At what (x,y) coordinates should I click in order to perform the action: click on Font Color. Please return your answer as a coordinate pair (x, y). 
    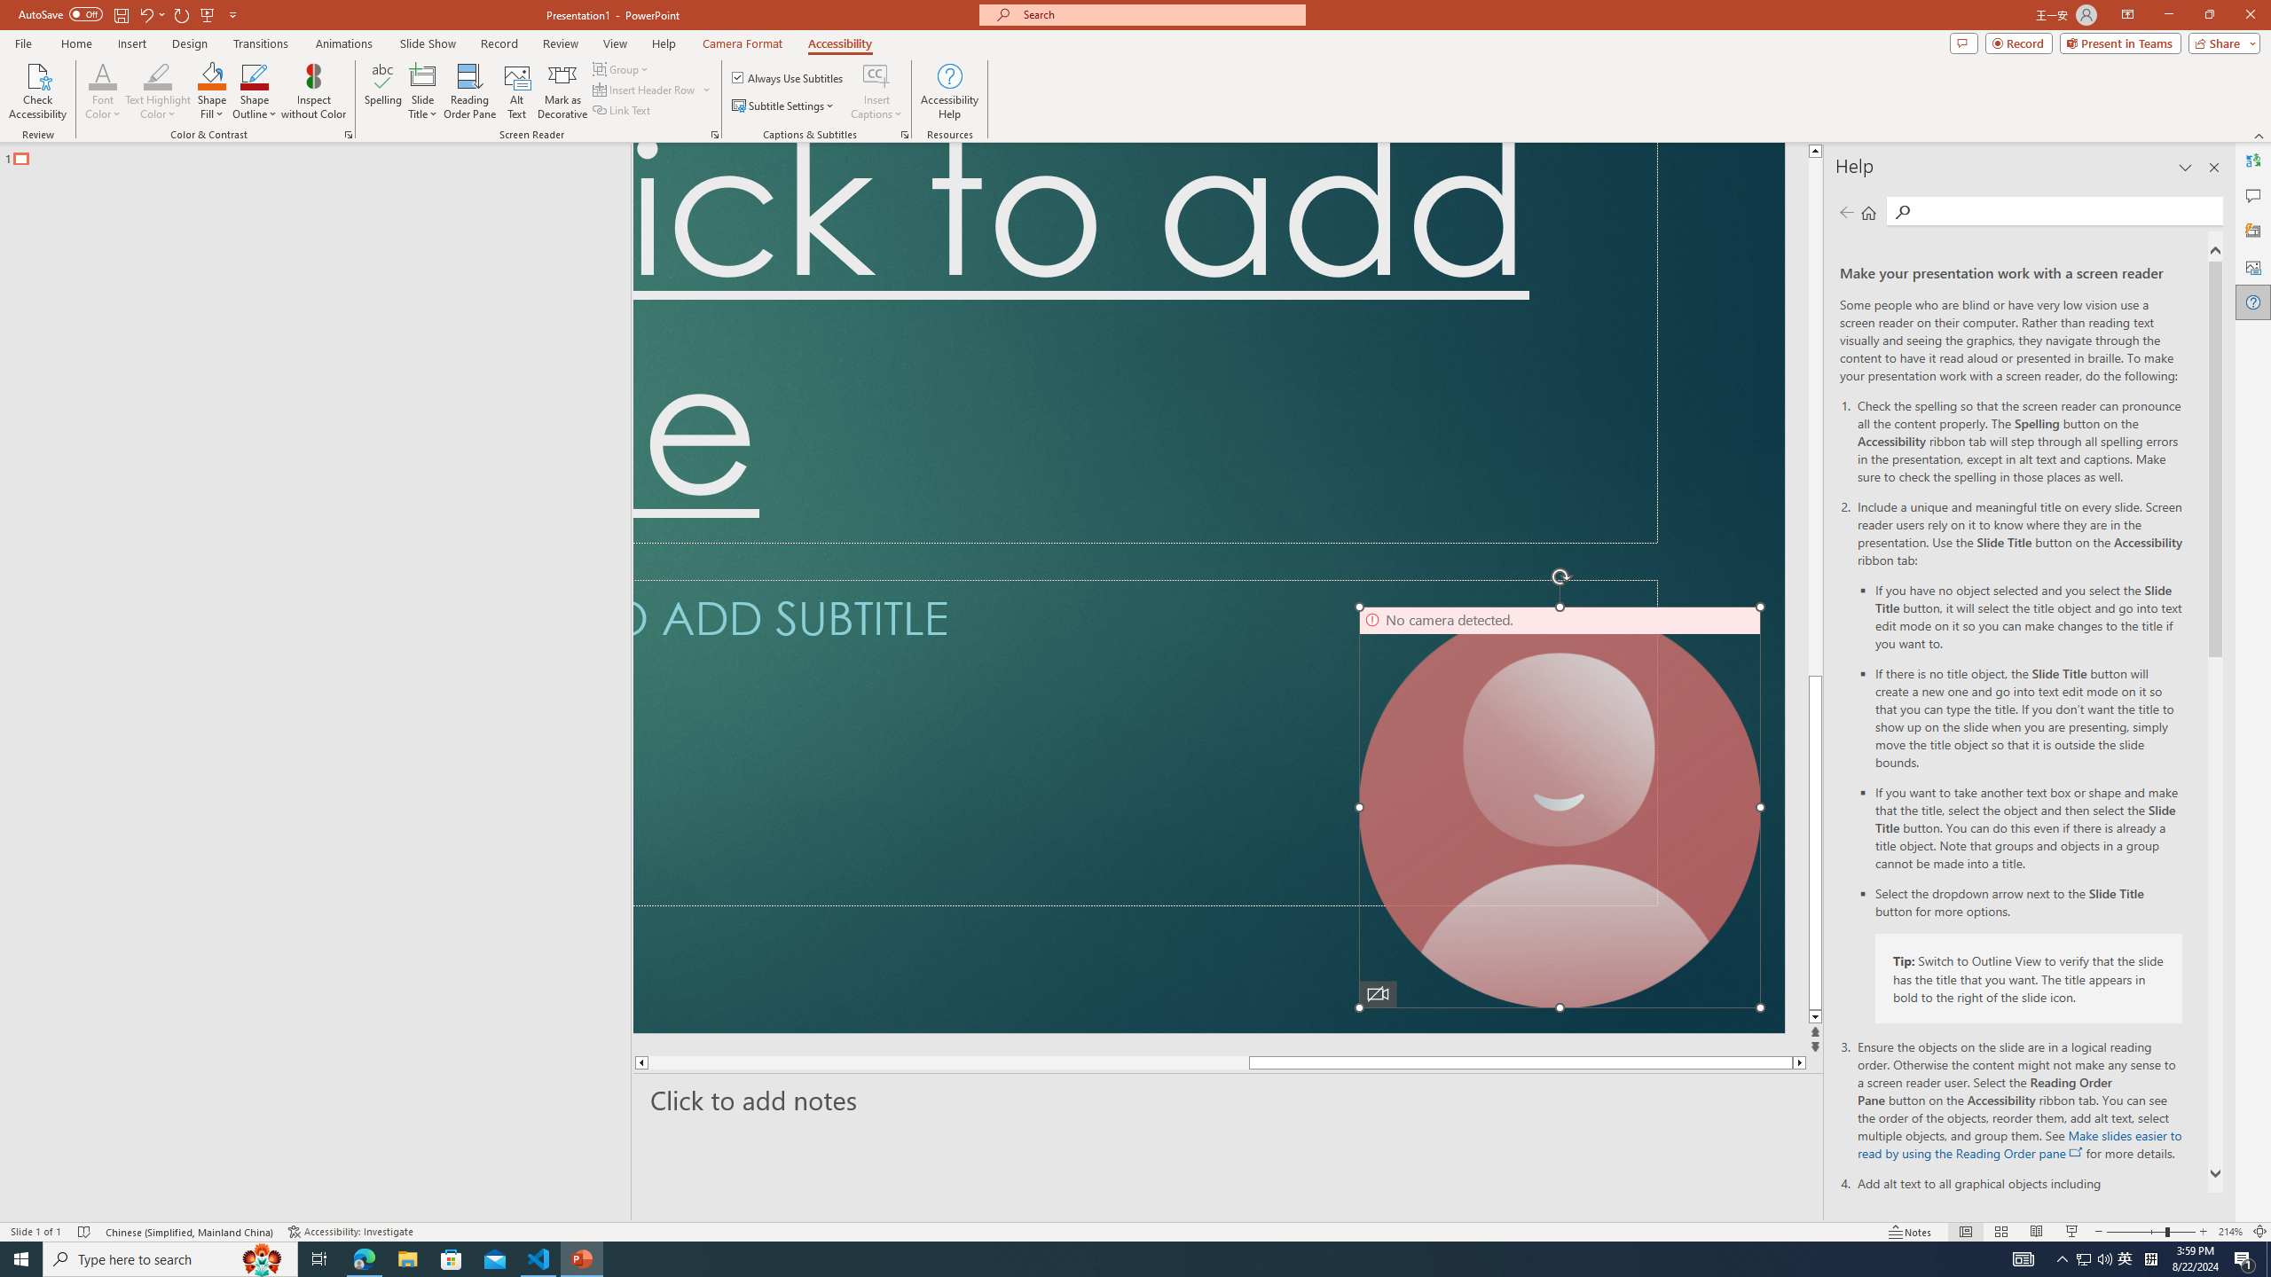
    Looking at the image, I should click on (103, 91).